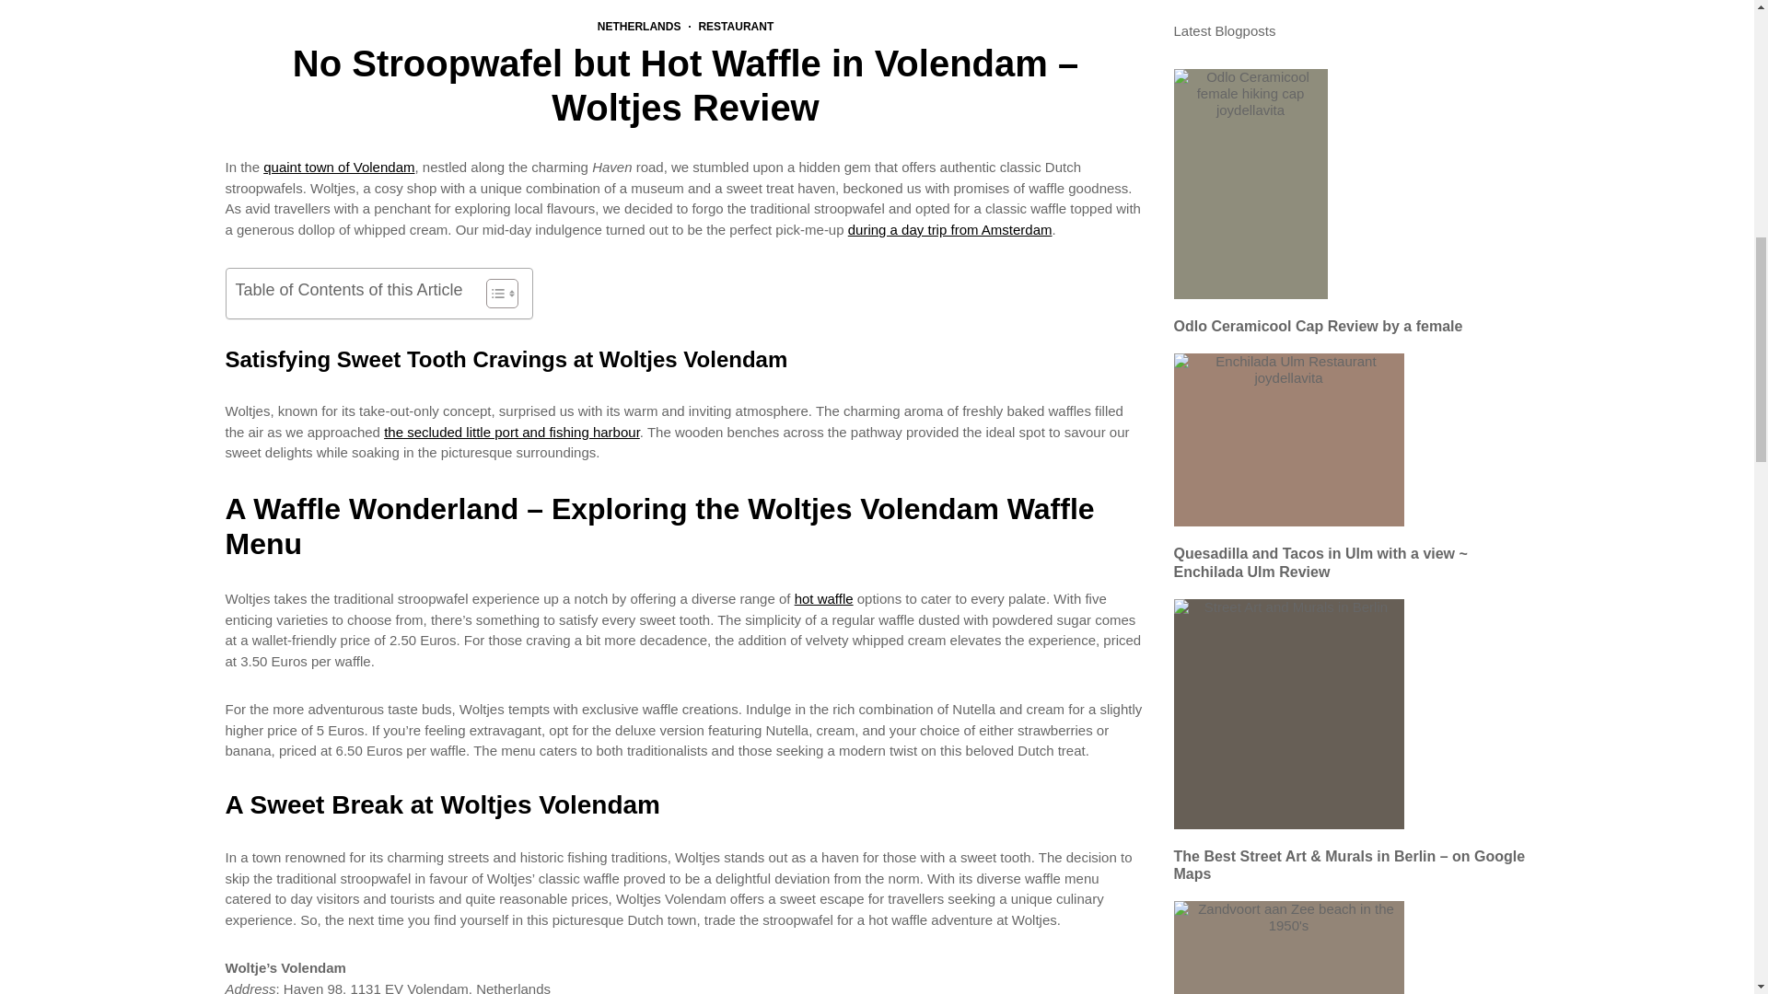 The height and width of the screenshot is (994, 1768). What do you see at coordinates (1250, 24) in the screenshot?
I see `Odlo Ceramicool Cap Review by a female 9` at bounding box center [1250, 24].